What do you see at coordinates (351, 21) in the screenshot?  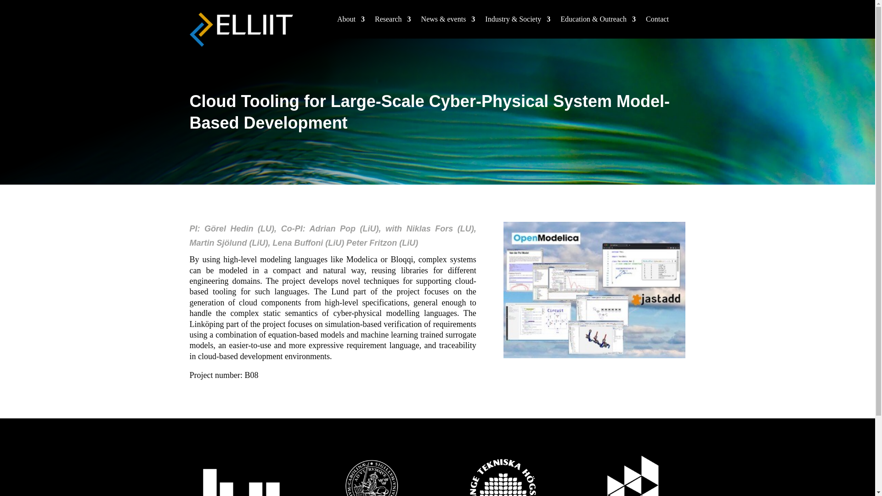 I see `About` at bounding box center [351, 21].